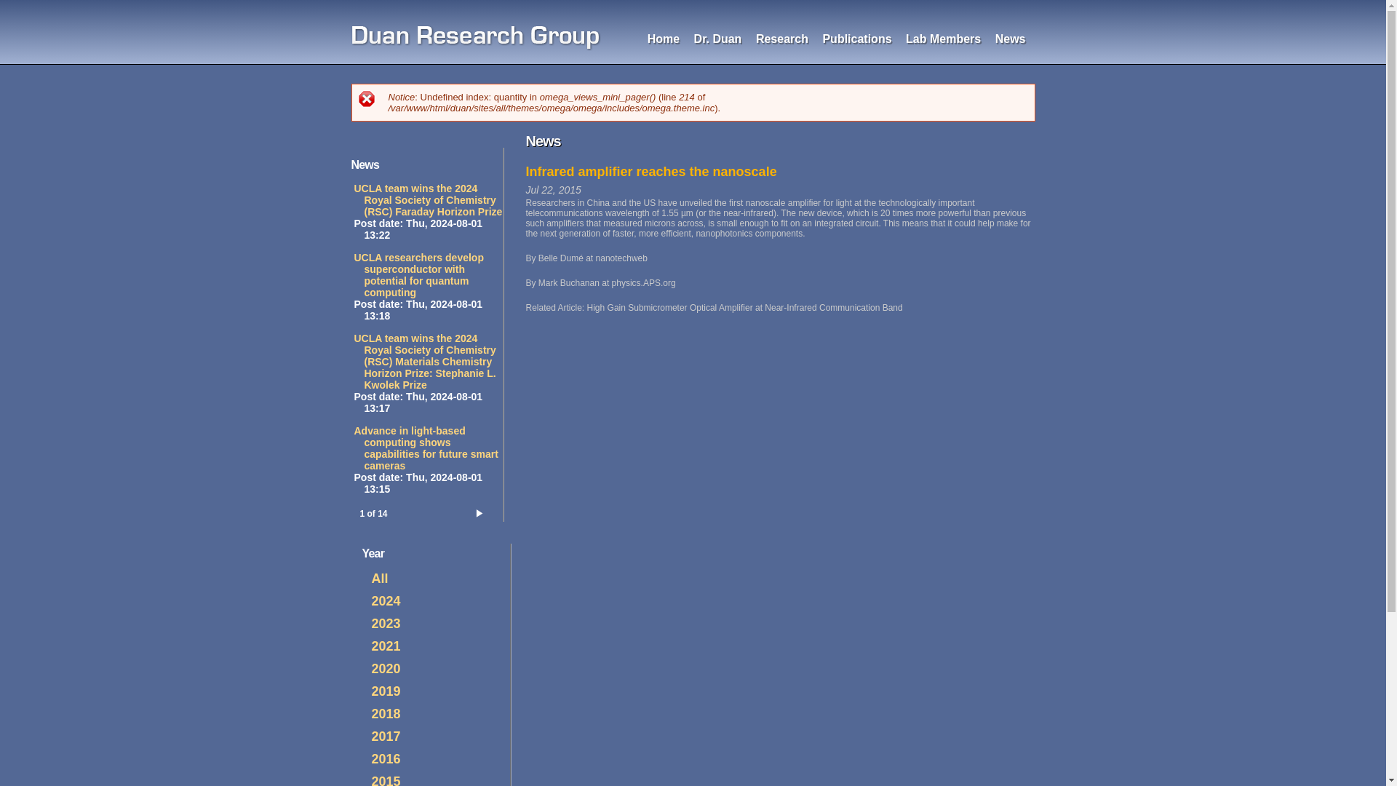  I want to click on Dr. Duan, so click(717, 39).